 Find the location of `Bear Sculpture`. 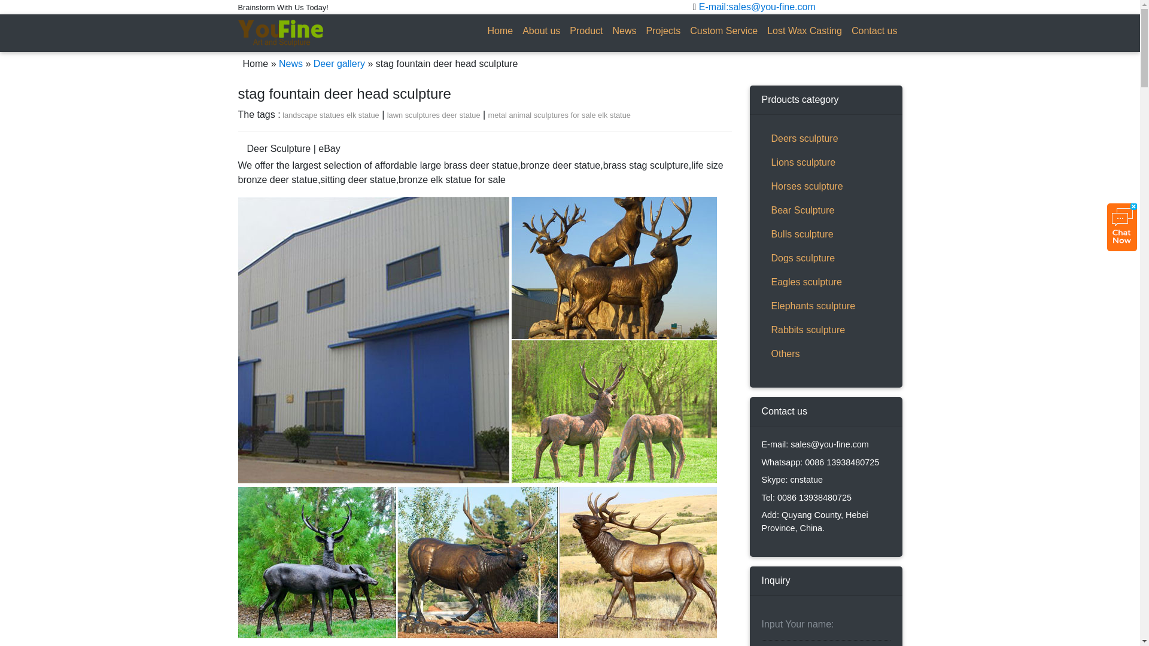

Bear Sculpture is located at coordinates (825, 210).